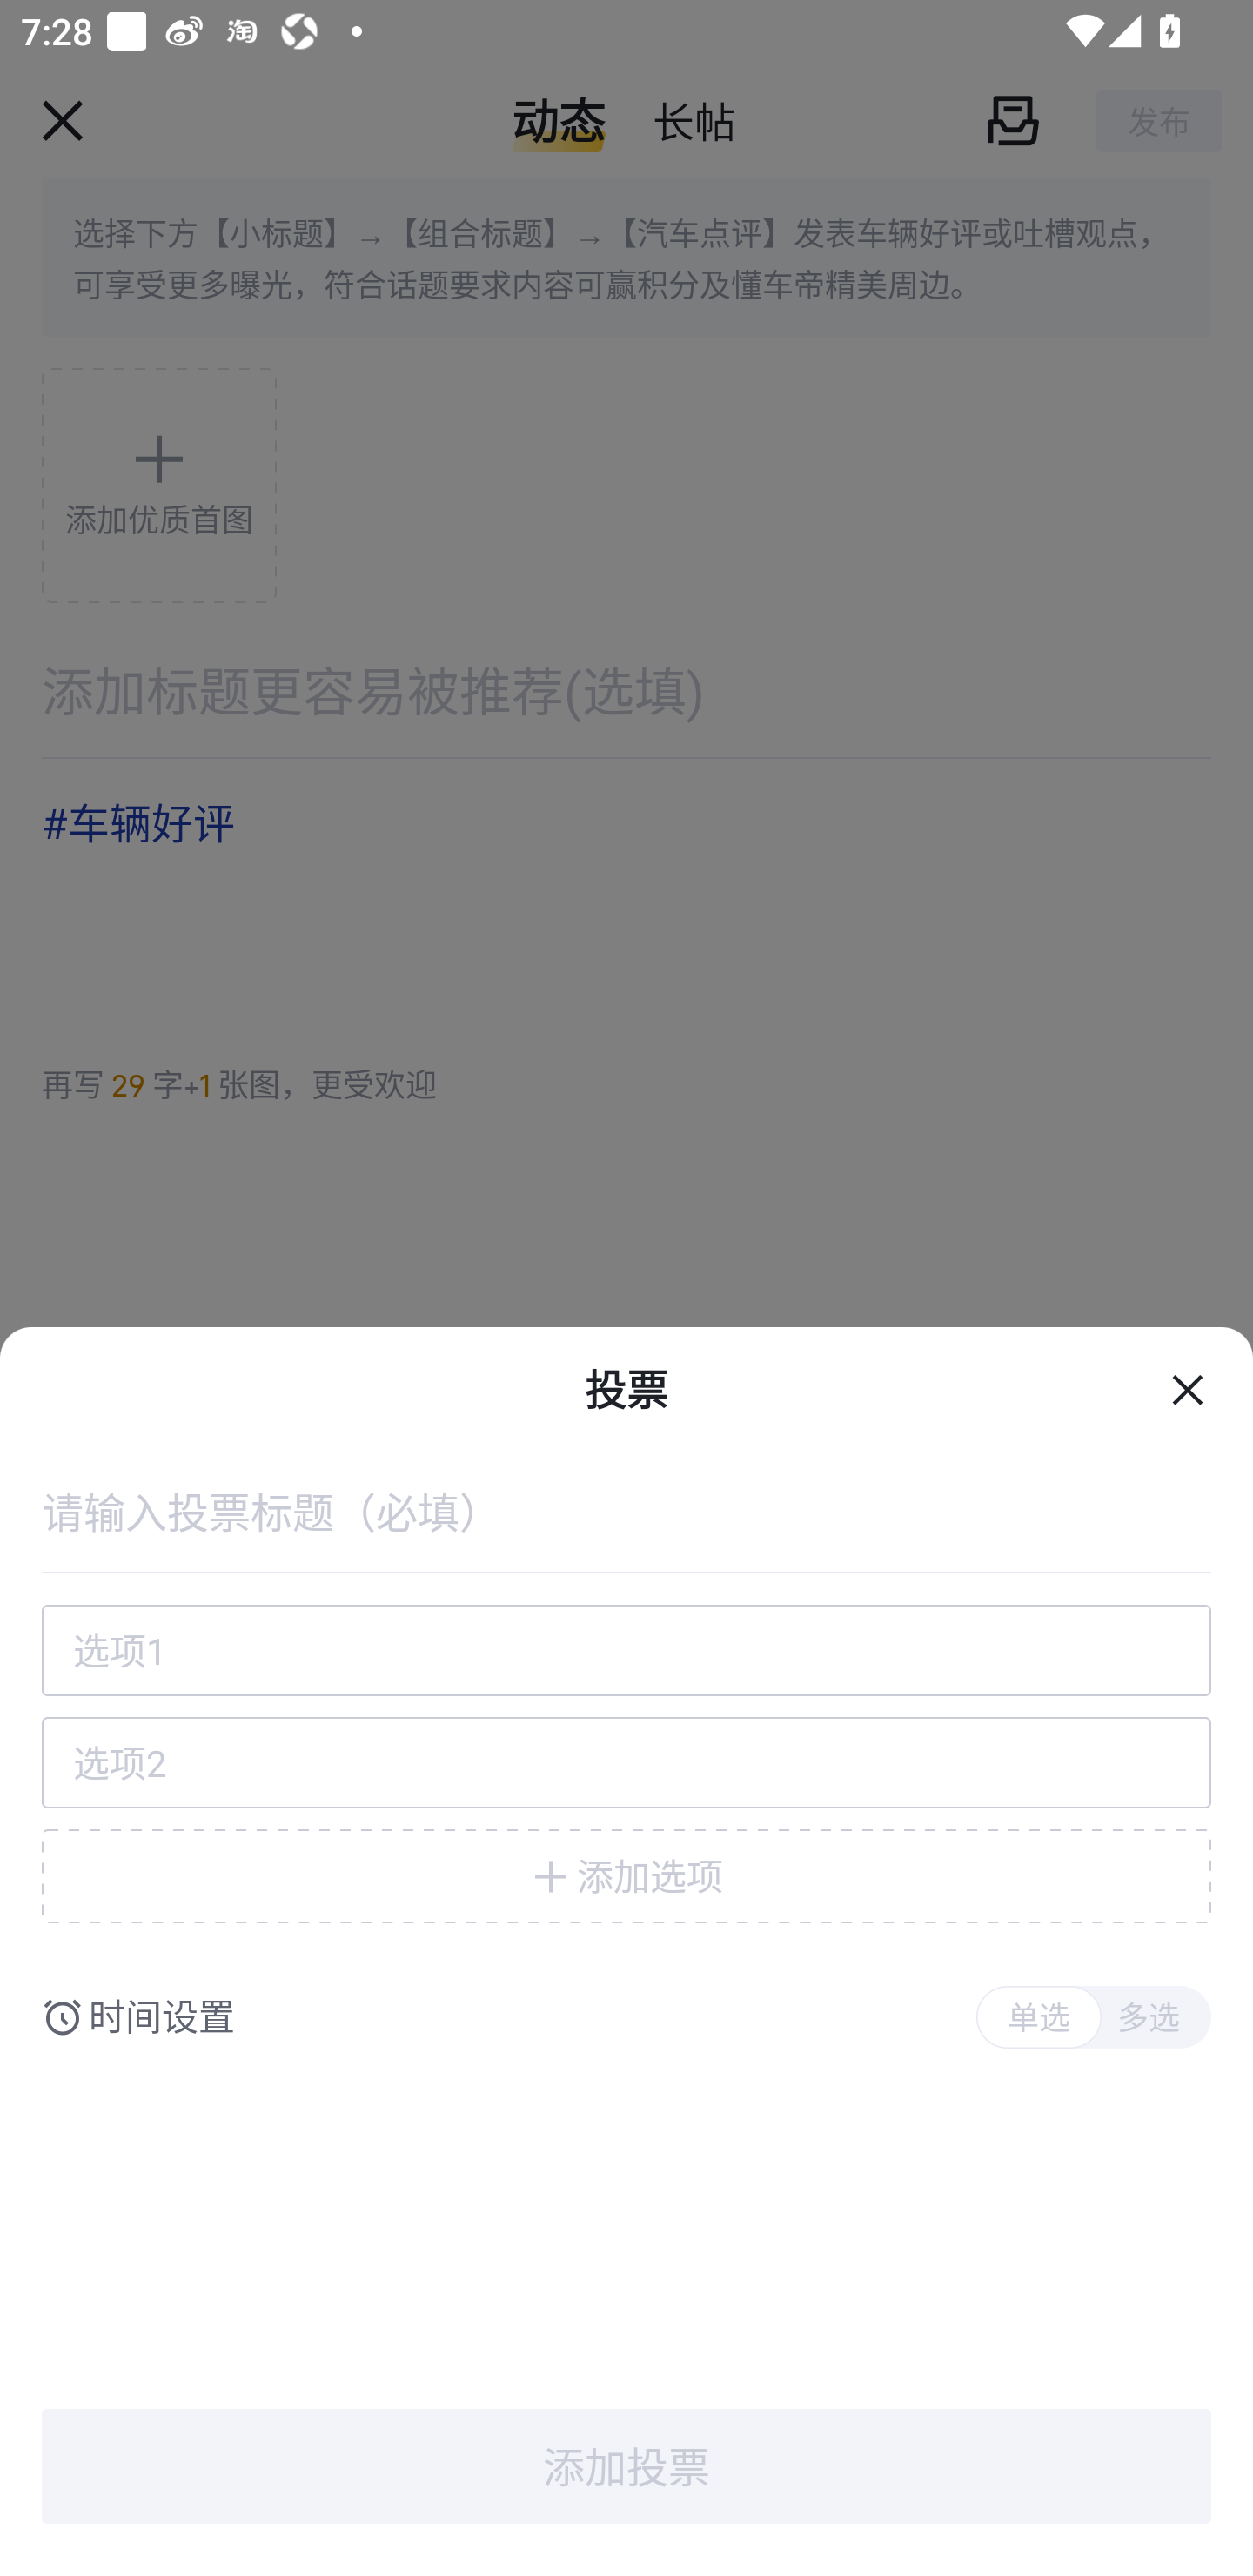 The width and height of the screenshot is (1253, 2576). Describe the element at coordinates (626, 1876) in the screenshot. I see `添加选项` at that location.